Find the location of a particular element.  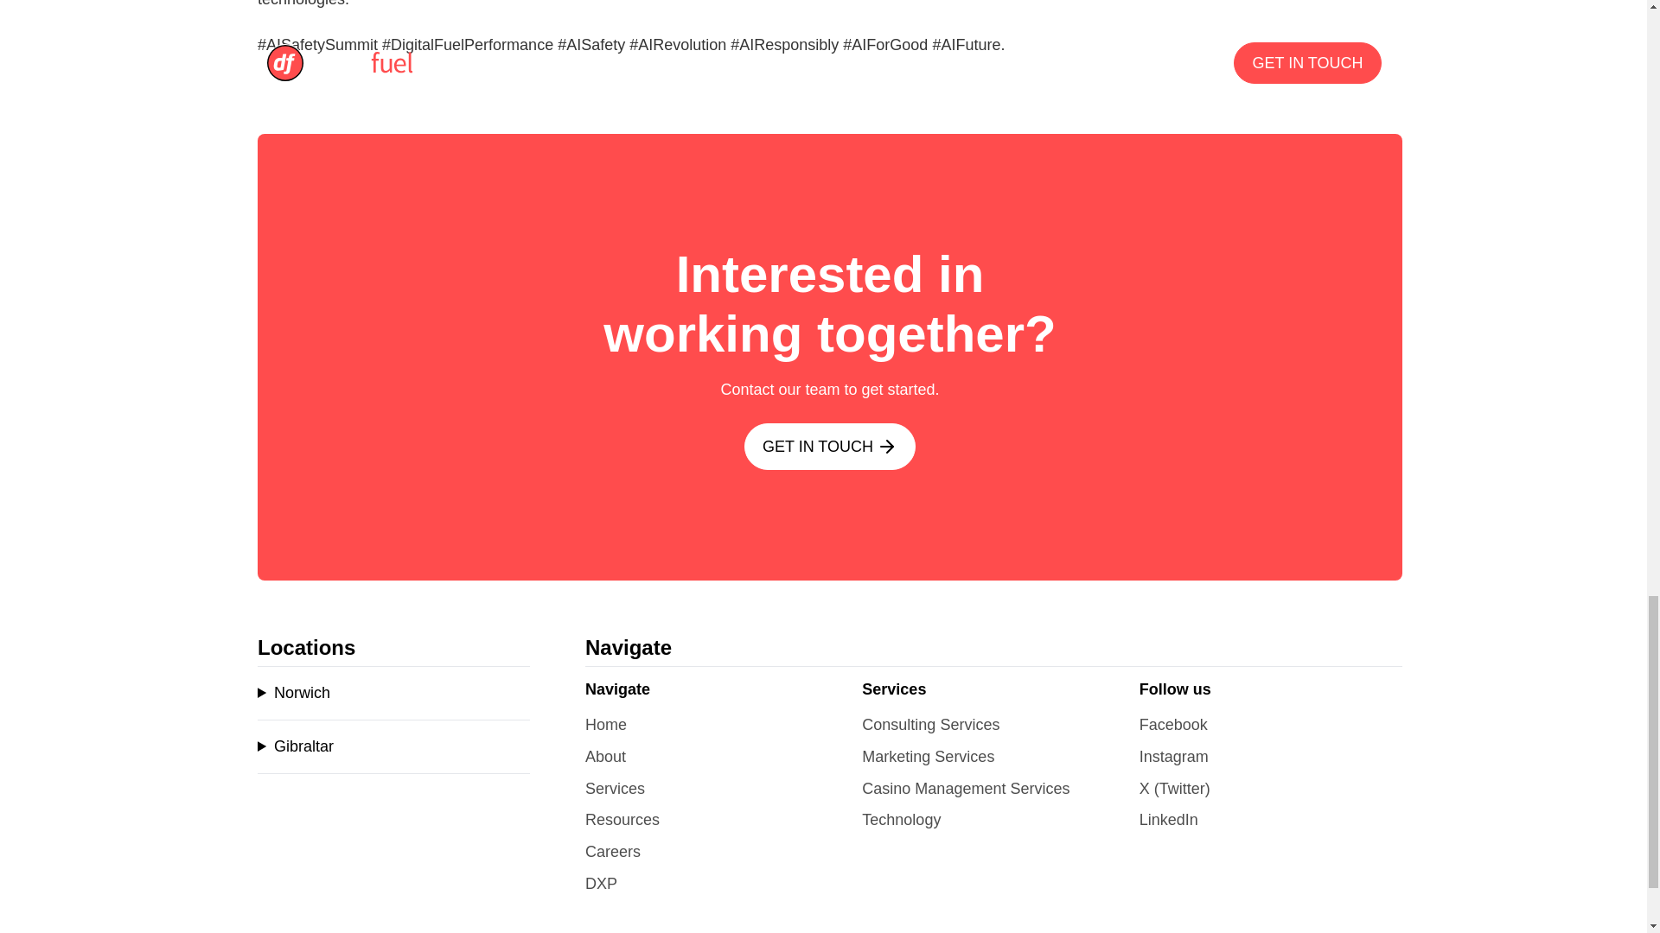

Marketing Services is located at coordinates (928, 757).